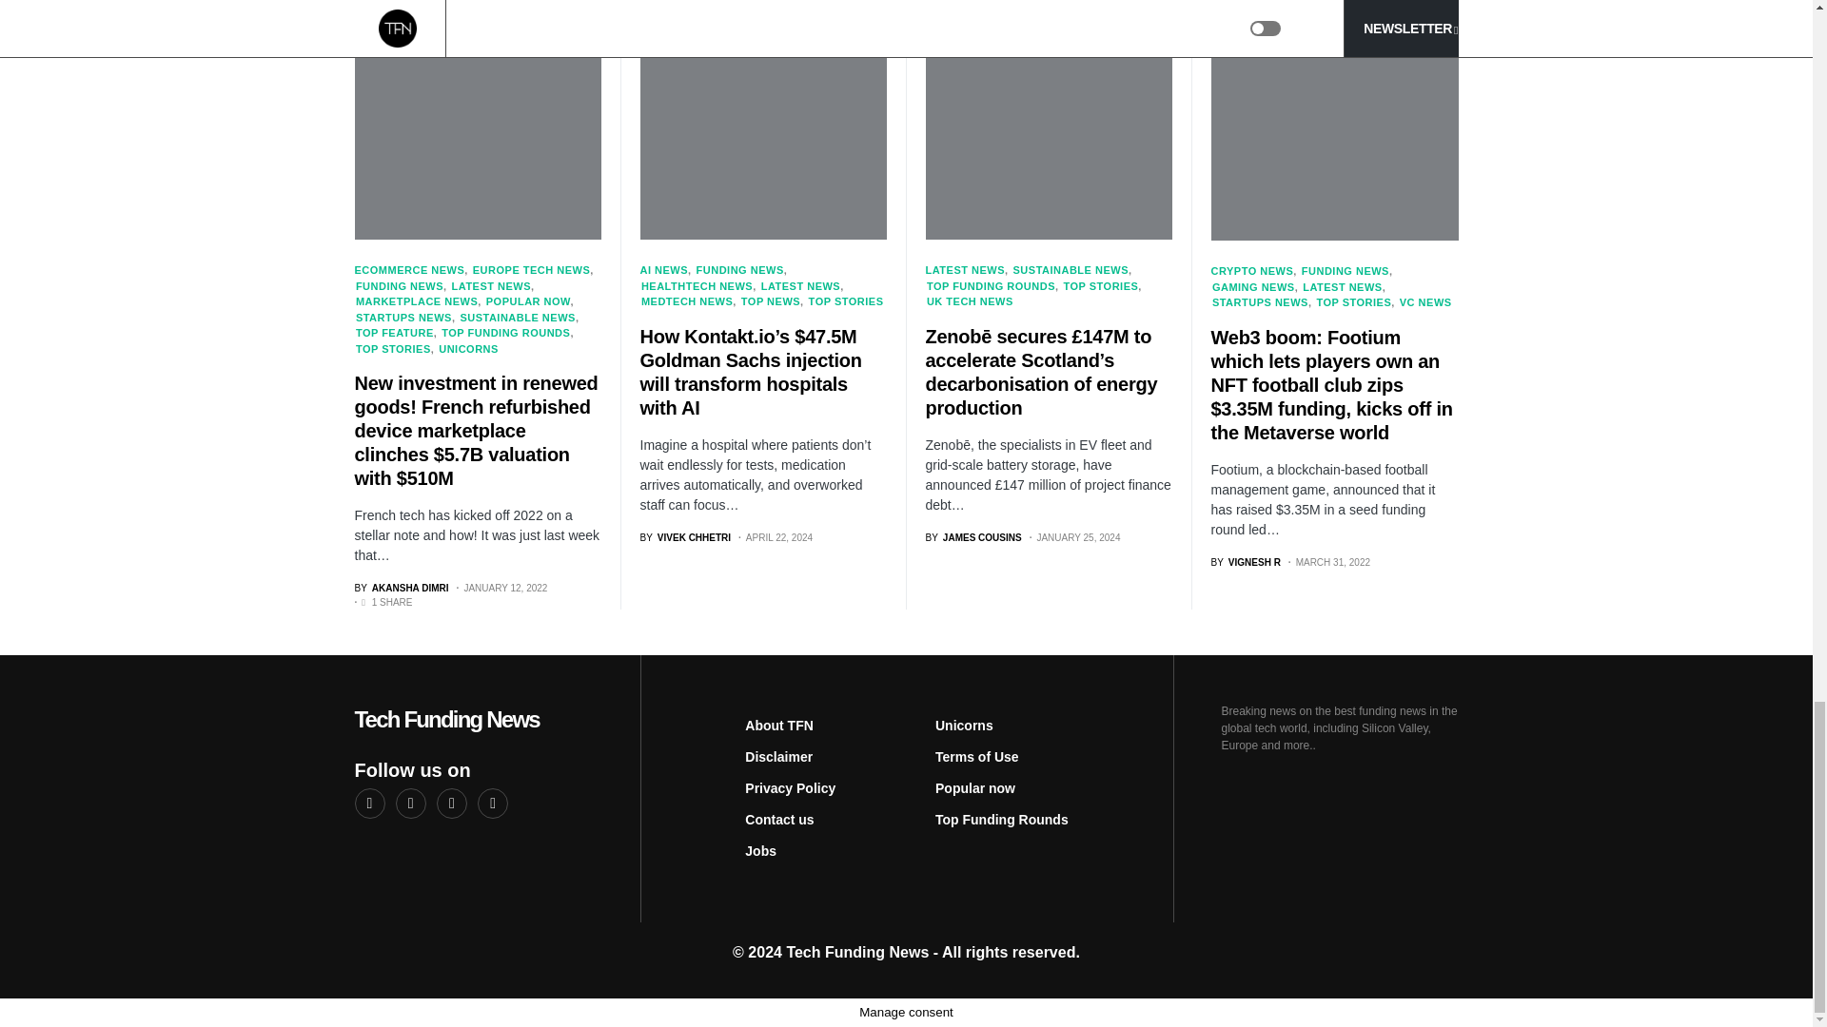 The width and height of the screenshot is (1827, 1027). What do you see at coordinates (1245, 563) in the screenshot?
I see `View all posts by Vignesh R` at bounding box center [1245, 563].